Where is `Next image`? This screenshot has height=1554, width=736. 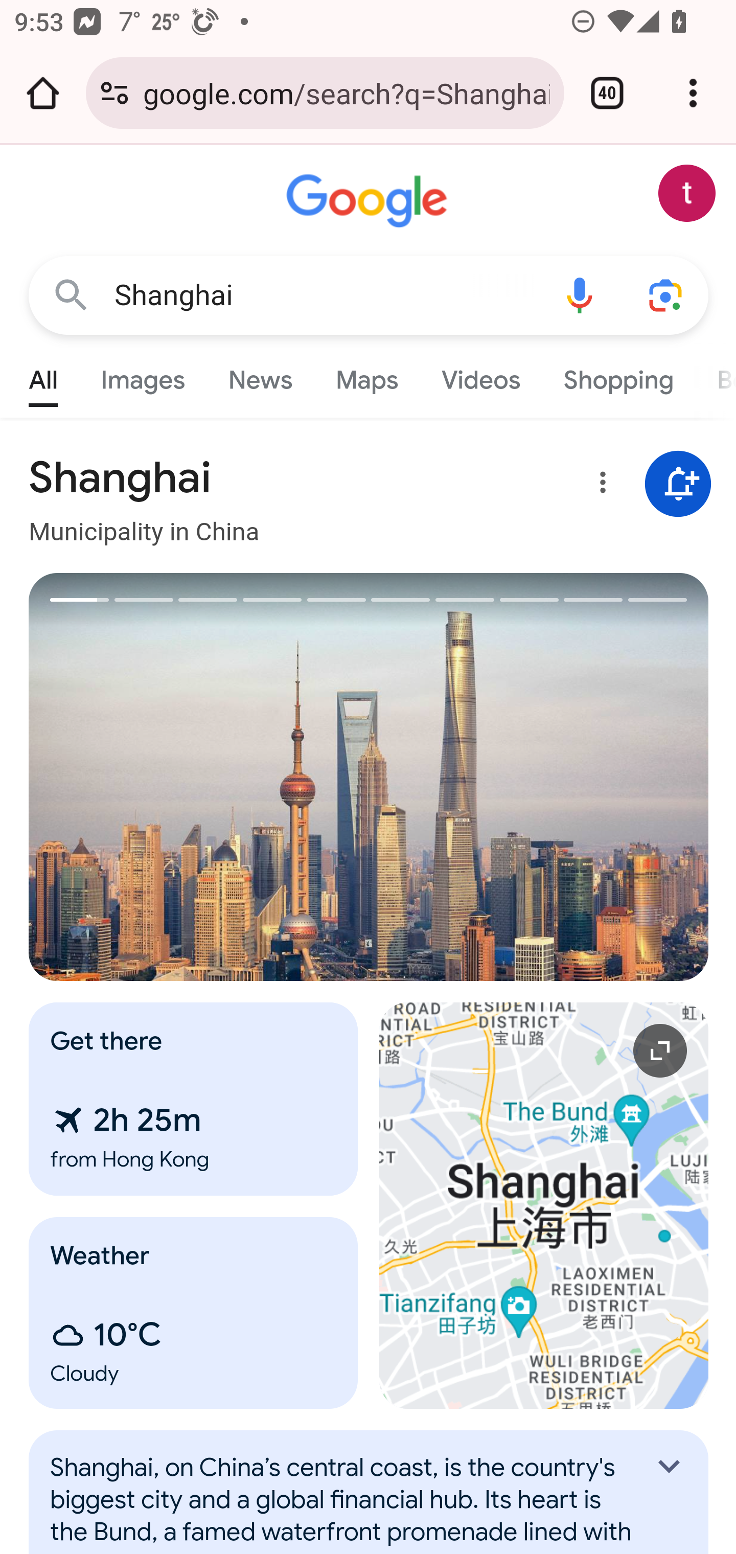
Next image is located at coordinates (539, 777).